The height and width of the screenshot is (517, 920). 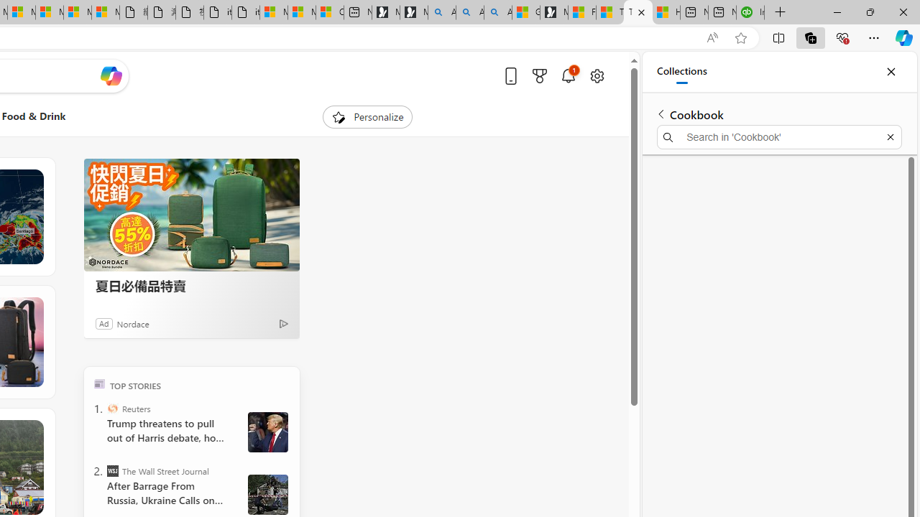 What do you see at coordinates (112, 471) in the screenshot?
I see `The Wall Street Journal` at bounding box center [112, 471].